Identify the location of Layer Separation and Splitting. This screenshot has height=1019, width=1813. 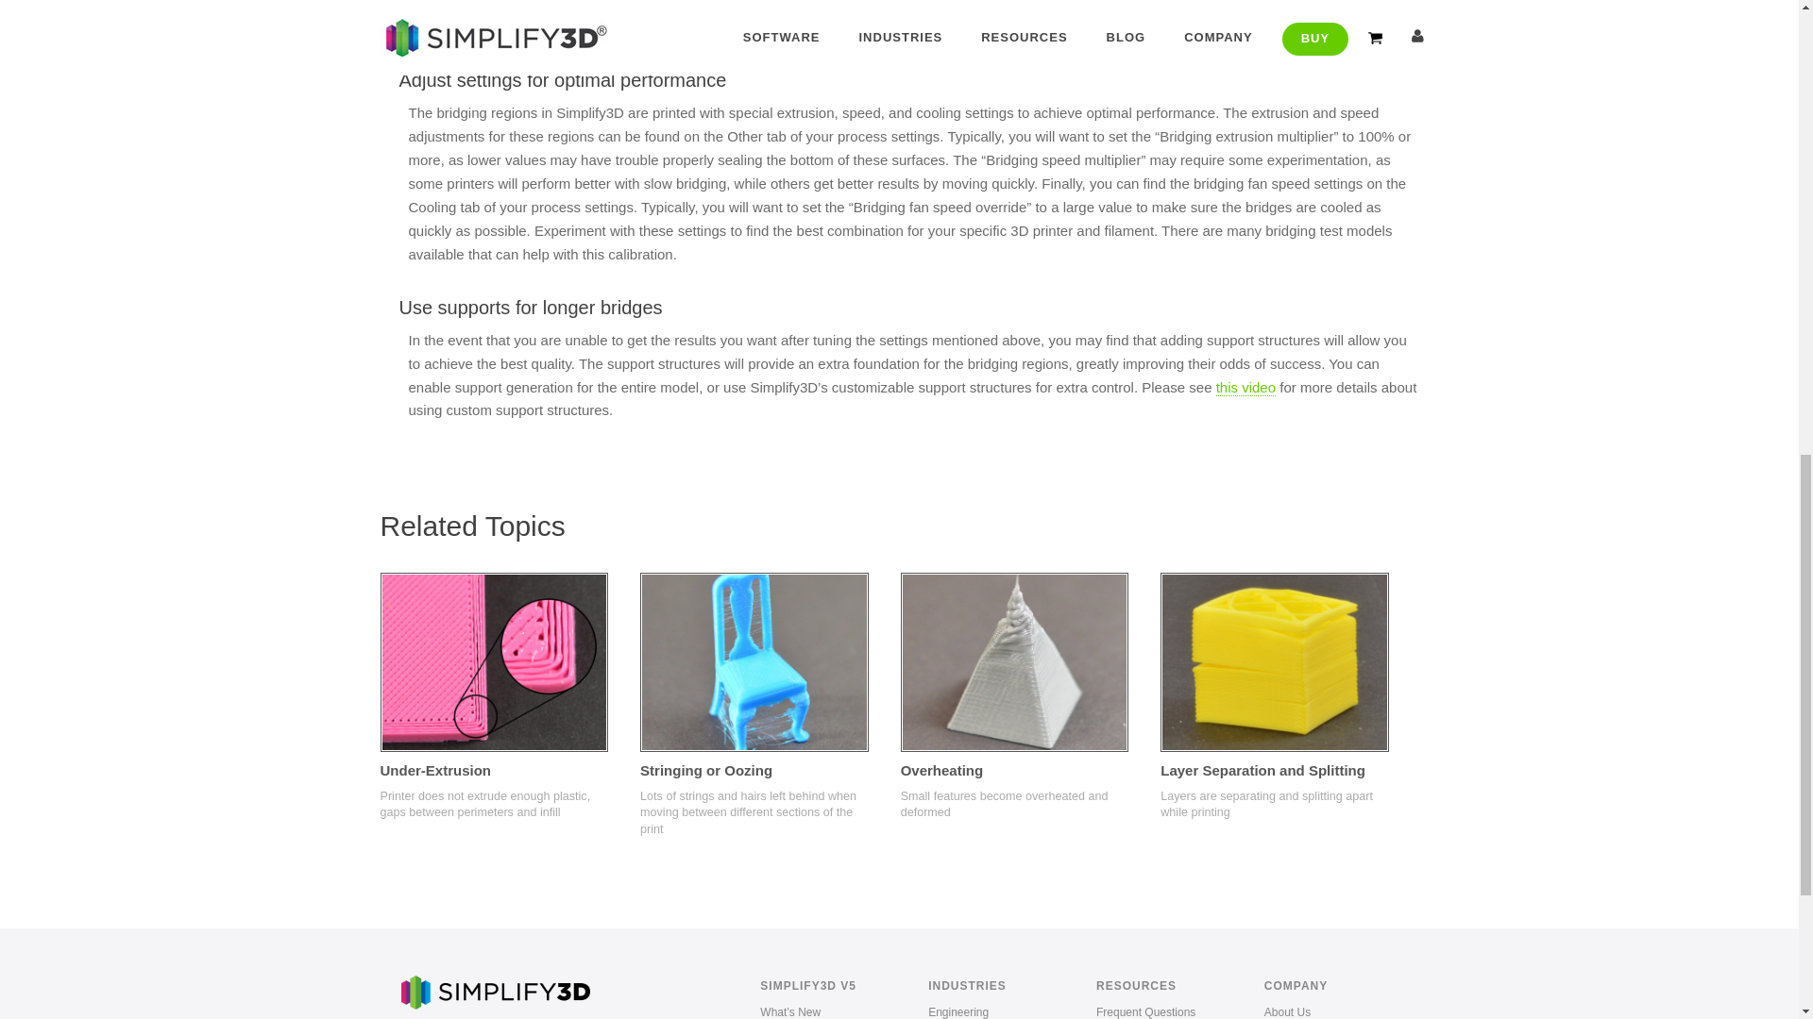
(1274, 662).